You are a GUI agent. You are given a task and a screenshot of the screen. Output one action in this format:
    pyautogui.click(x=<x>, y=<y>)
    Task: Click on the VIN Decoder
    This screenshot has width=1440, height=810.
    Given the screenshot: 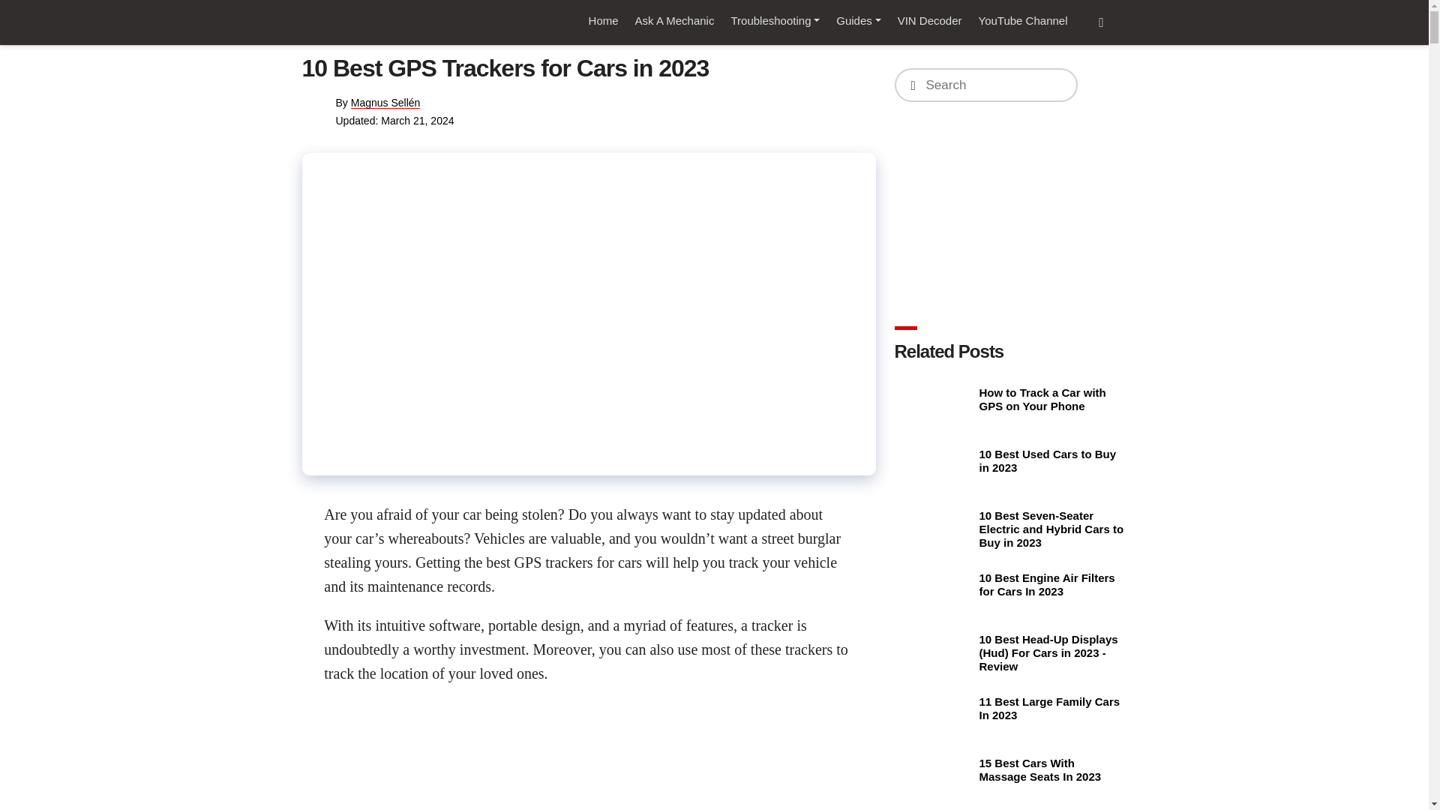 What is the action you would take?
    pyautogui.click(x=930, y=21)
    